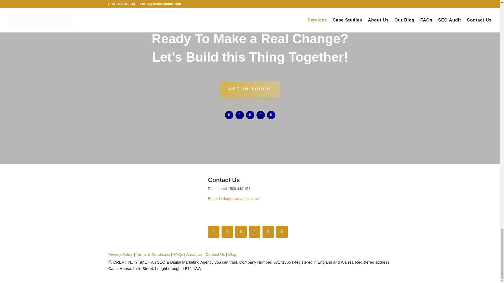  Describe the element at coordinates (215, 254) in the screenshot. I see `Contact Us` at that location.